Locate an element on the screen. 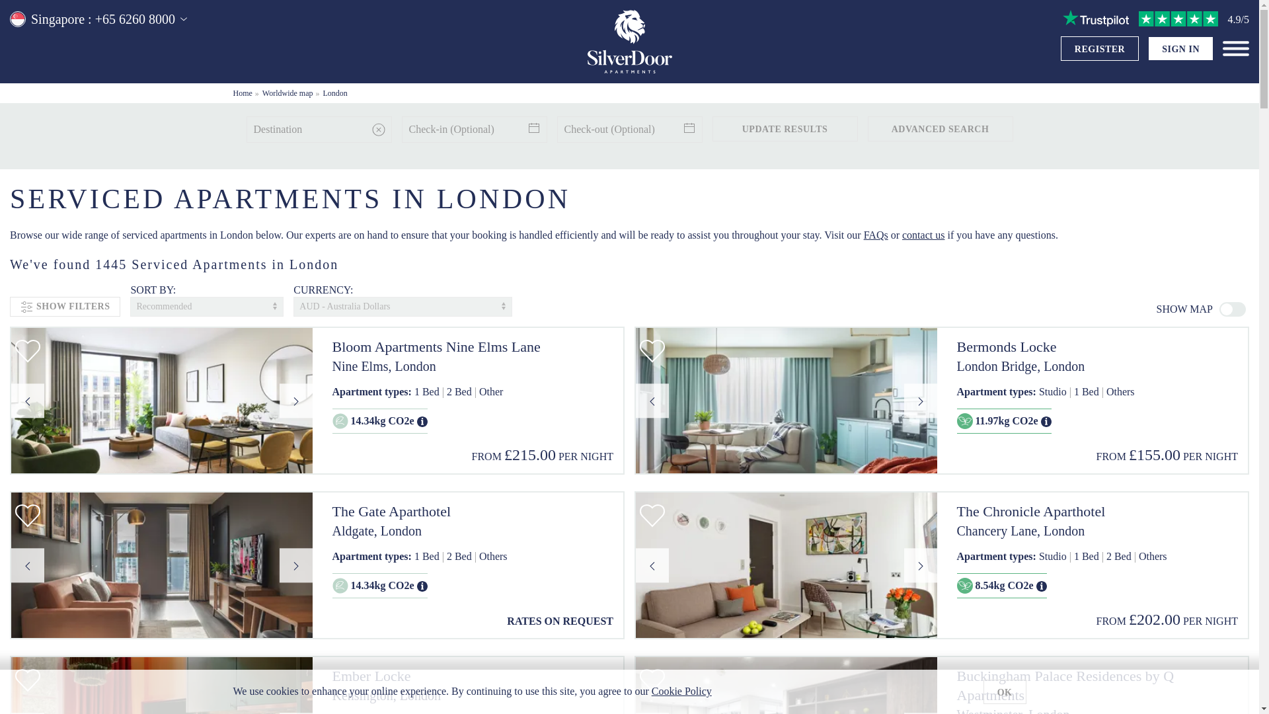 This screenshot has width=1269, height=714. The Chronicle Aparthotel is located at coordinates (1097, 512).